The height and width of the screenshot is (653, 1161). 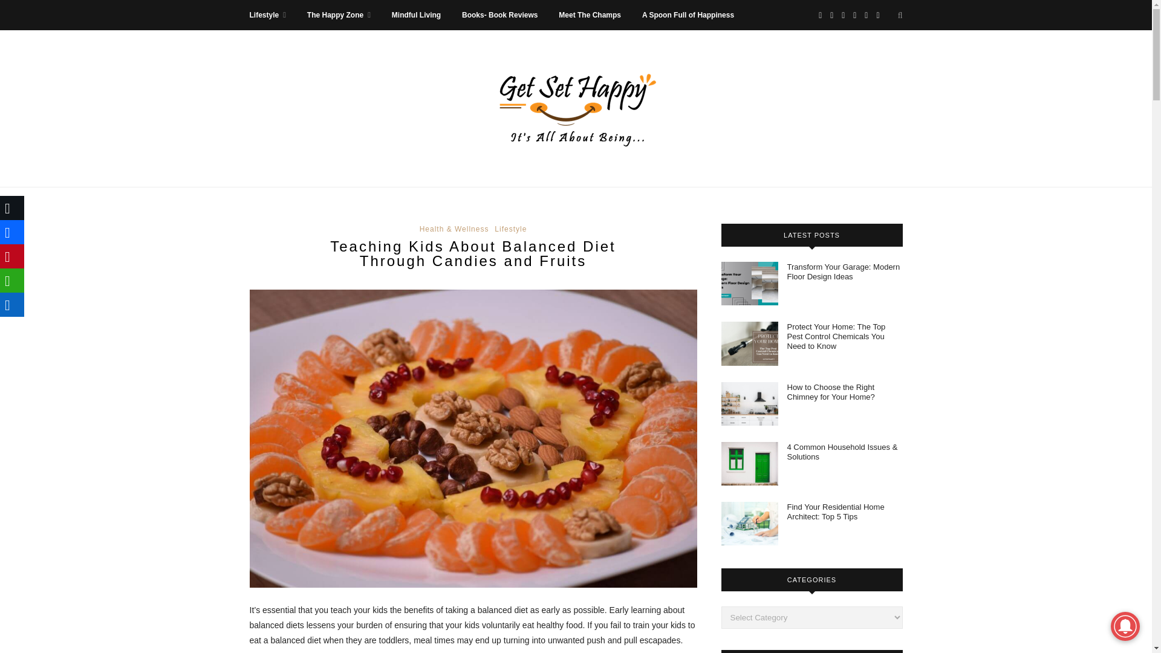 What do you see at coordinates (416, 15) in the screenshot?
I see `Mindful Living` at bounding box center [416, 15].